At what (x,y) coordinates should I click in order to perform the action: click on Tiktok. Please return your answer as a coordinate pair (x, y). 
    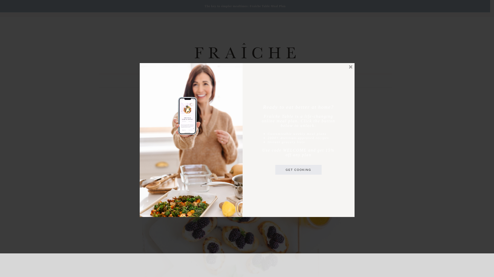
    Looking at the image, I should click on (476, 8).